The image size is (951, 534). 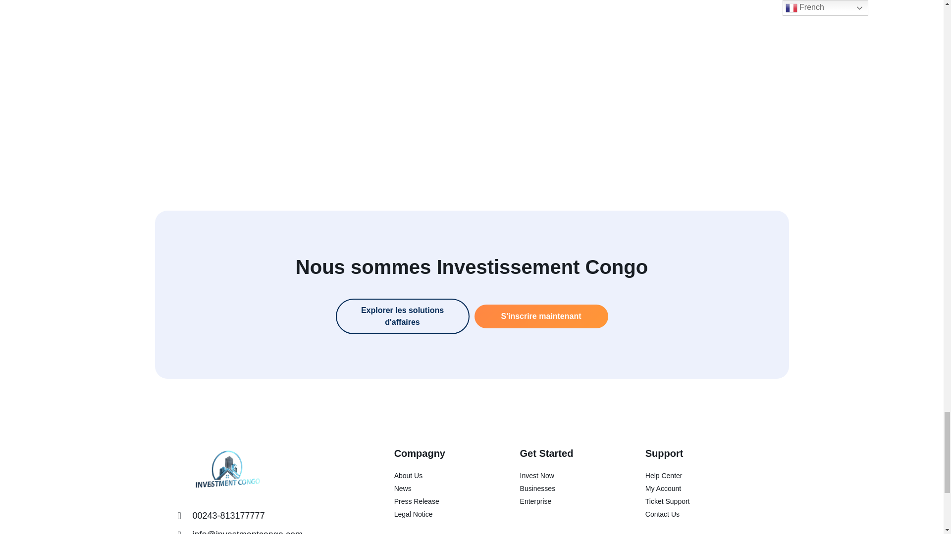 I want to click on S'inscrire maintenant, so click(x=541, y=316).